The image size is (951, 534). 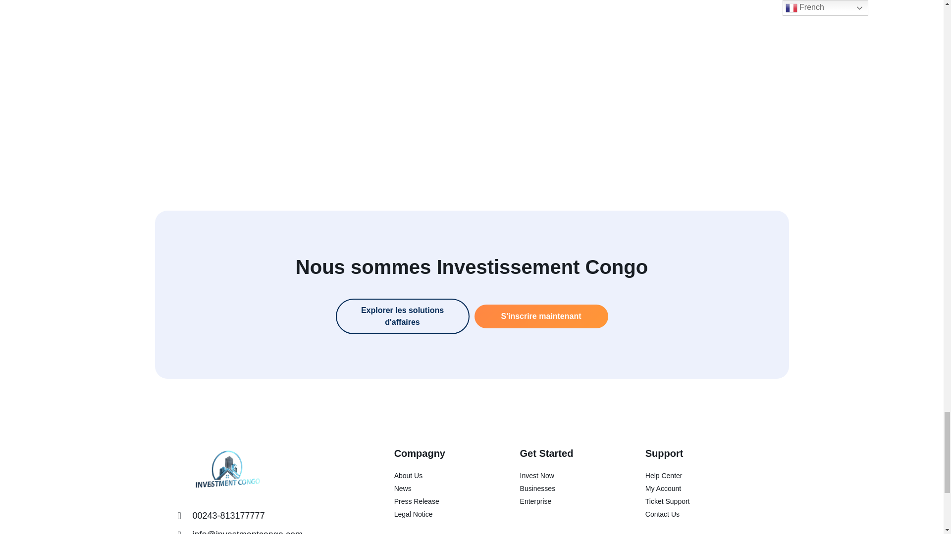 I want to click on S'inscrire maintenant, so click(x=541, y=316).